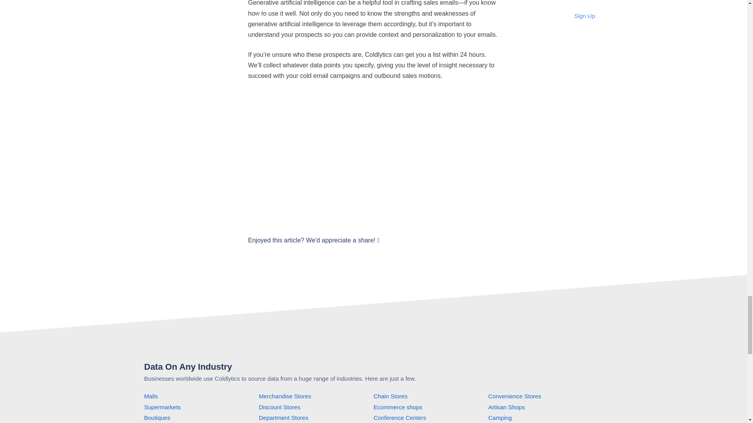 The image size is (753, 423). I want to click on Merchandise Stores, so click(285, 396).